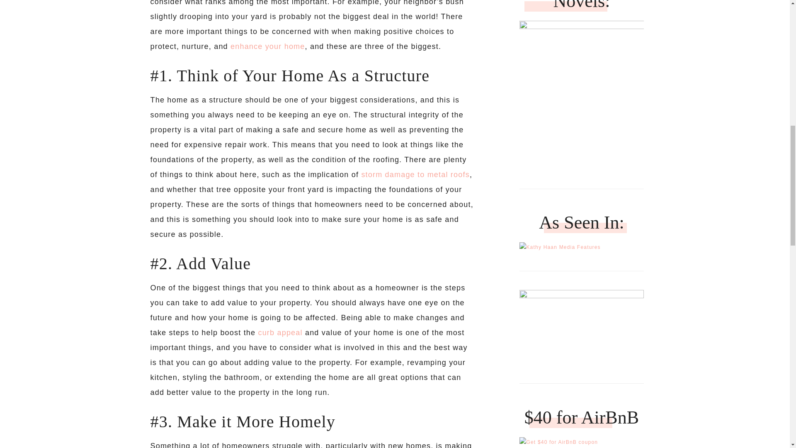 This screenshot has width=796, height=448. Describe the element at coordinates (560, 247) in the screenshot. I see `As Seen In:` at that location.